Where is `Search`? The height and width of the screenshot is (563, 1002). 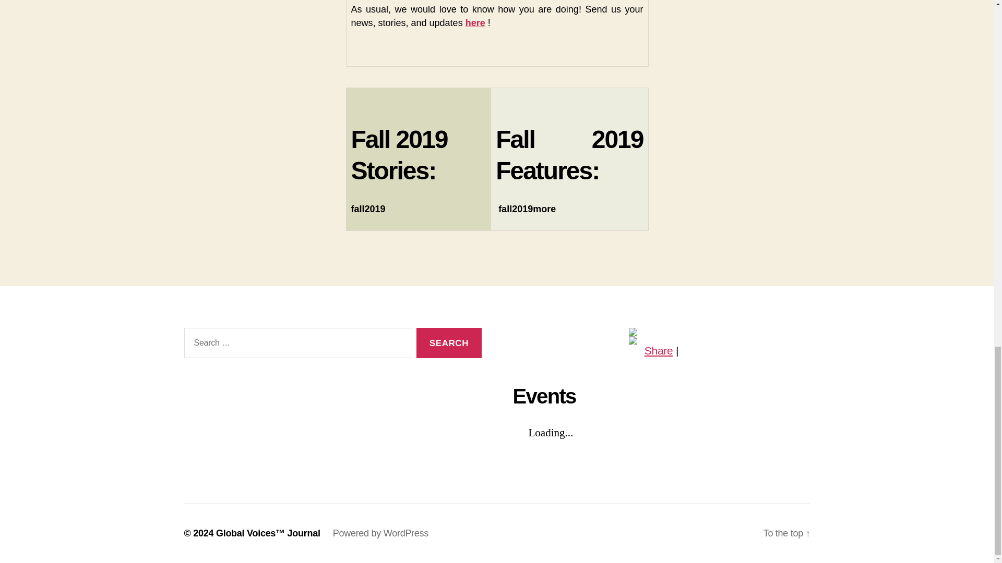 Search is located at coordinates (449, 343).